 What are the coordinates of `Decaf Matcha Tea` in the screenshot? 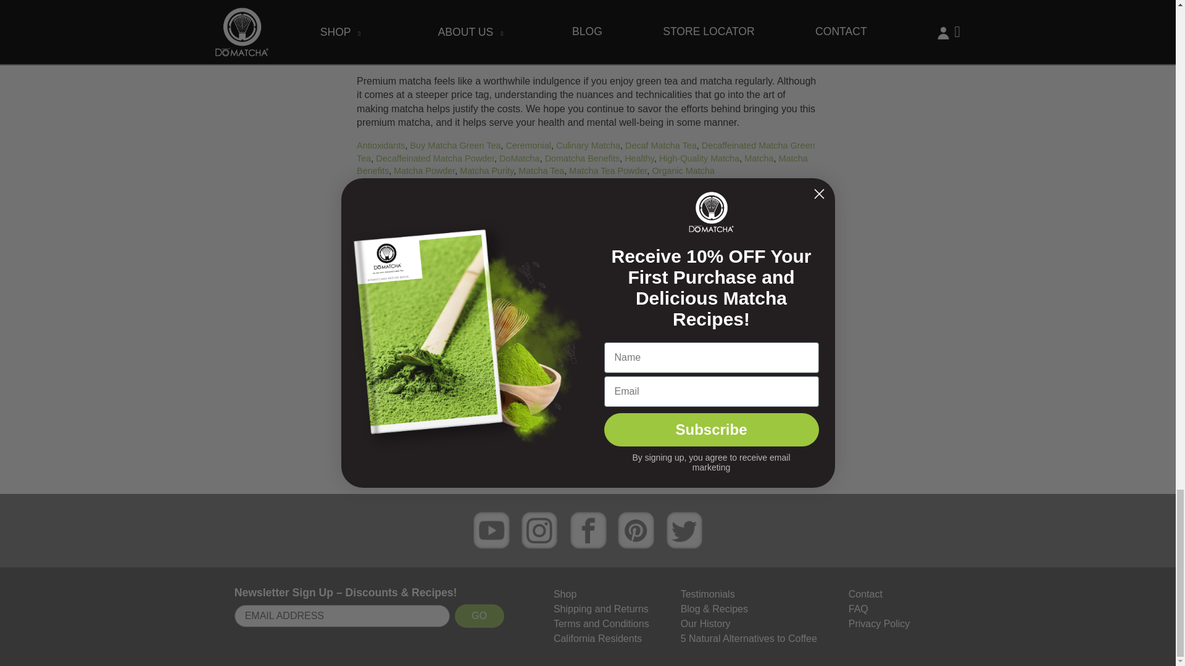 It's located at (660, 146).